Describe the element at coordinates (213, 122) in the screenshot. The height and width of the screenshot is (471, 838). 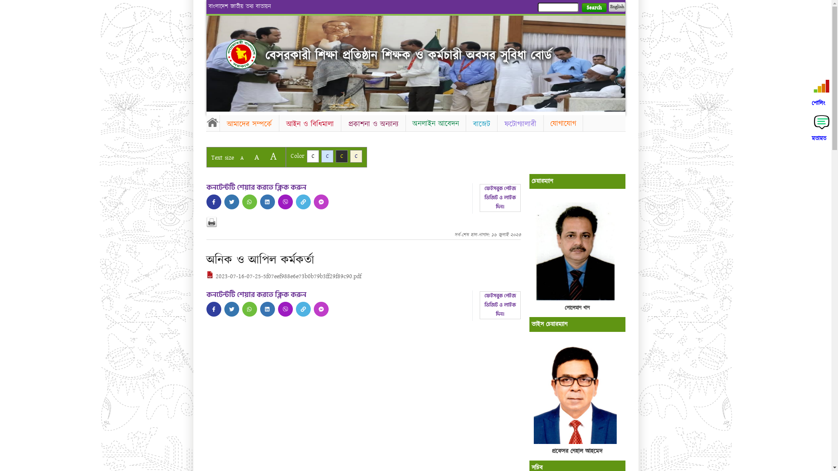
I see `Home` at that location.